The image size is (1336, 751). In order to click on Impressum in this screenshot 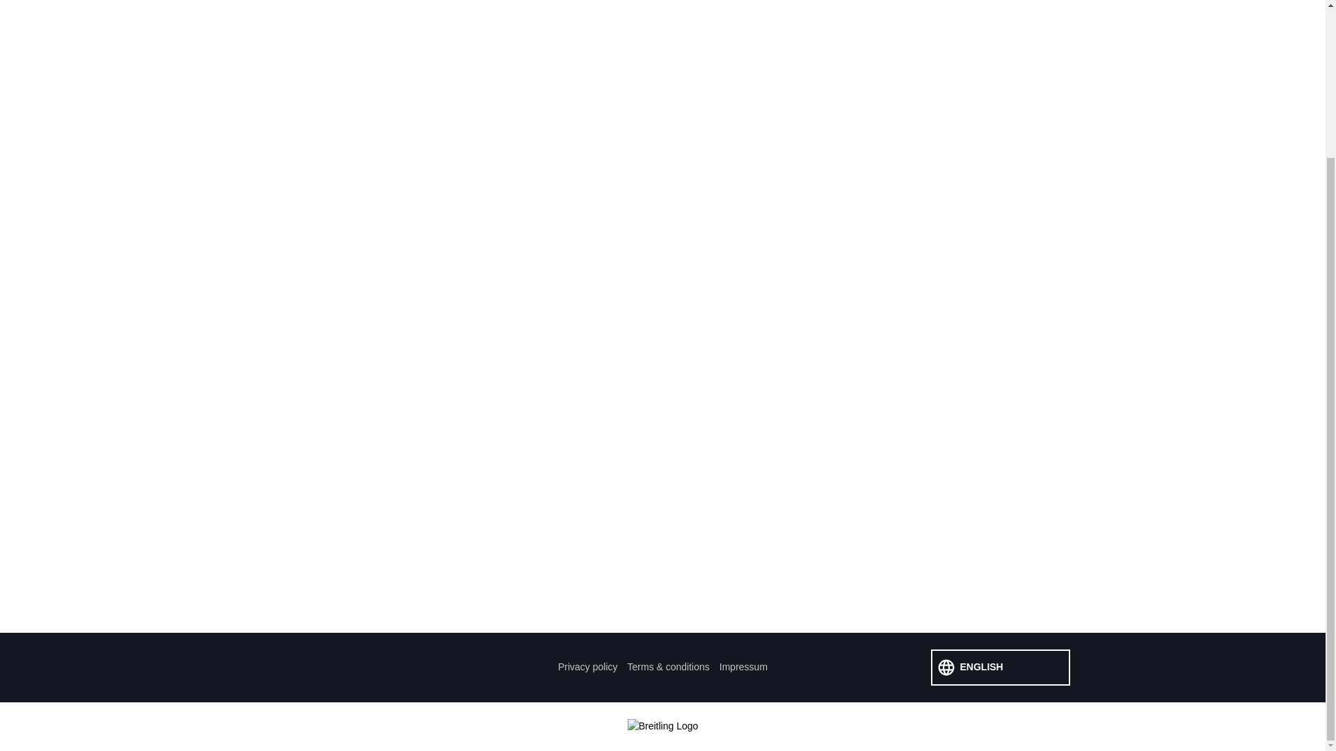, I will do `click(743, 666)`.